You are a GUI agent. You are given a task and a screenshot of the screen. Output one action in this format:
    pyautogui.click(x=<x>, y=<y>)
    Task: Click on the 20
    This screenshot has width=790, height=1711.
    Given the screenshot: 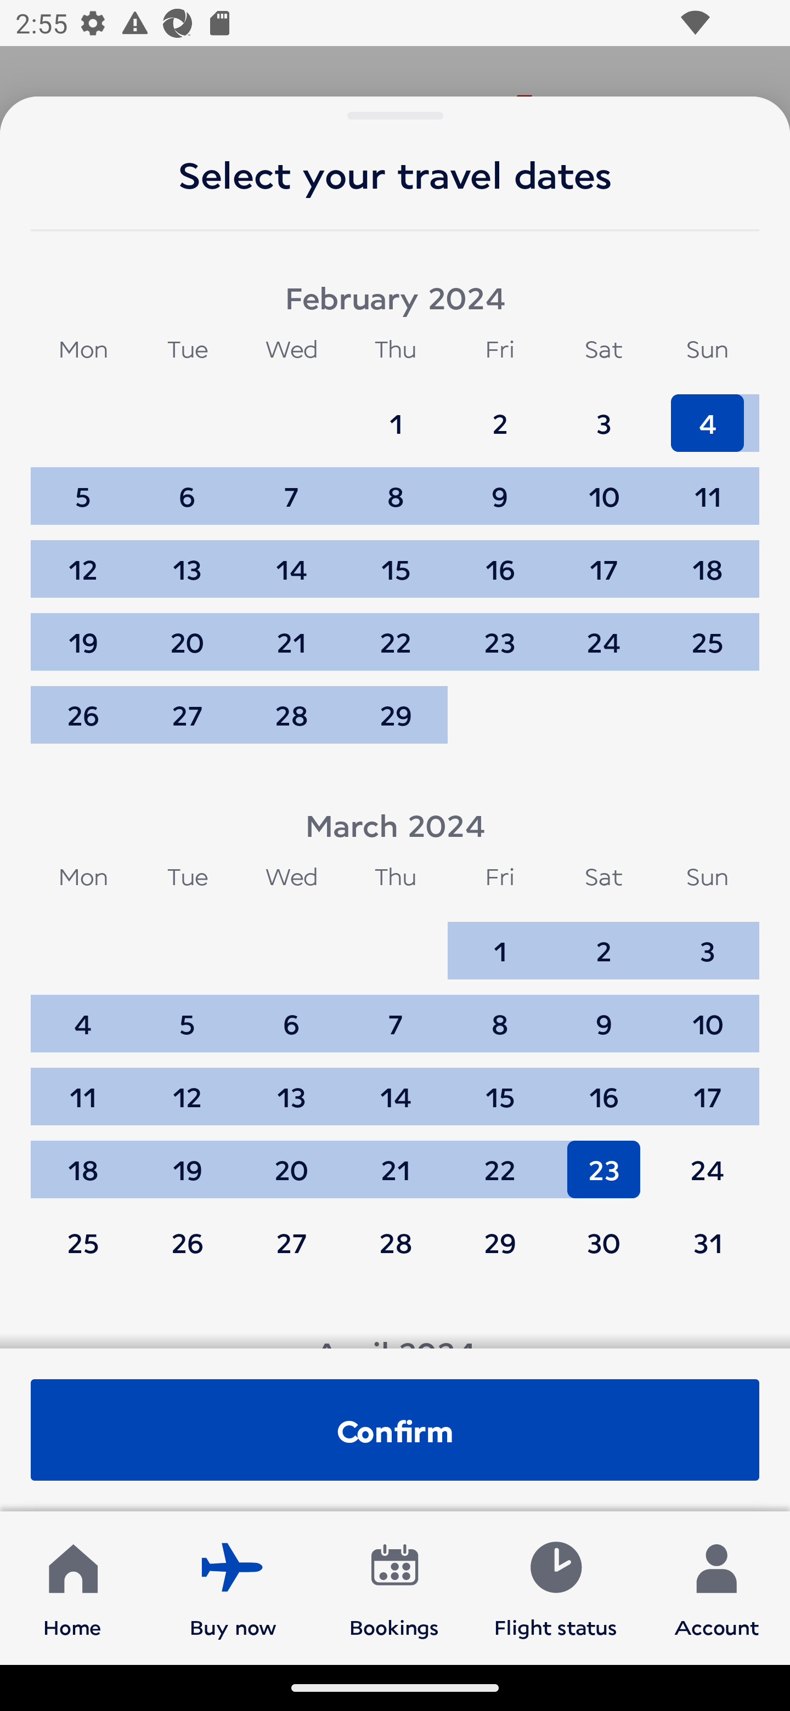 What is the action you would take?
    pyautogui.click(x=187, y=632)
    